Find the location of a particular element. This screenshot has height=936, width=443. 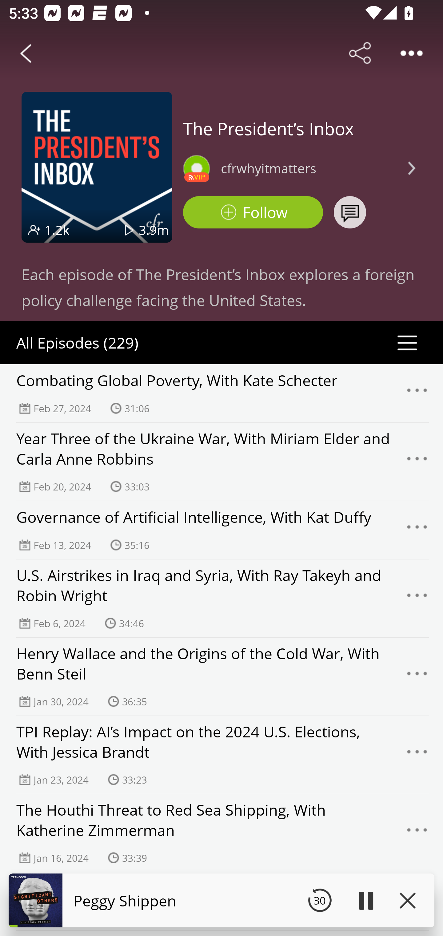

Play is located at coordinates (365, 900).